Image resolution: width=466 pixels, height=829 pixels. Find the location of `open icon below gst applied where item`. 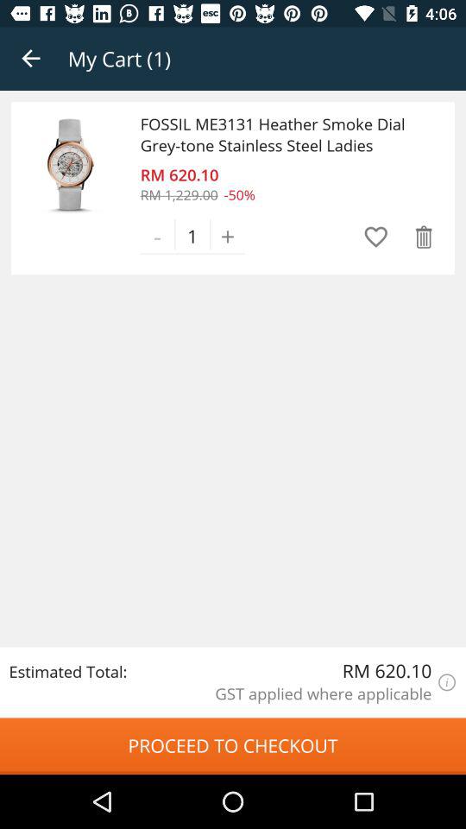

open icon below gst applied where item is located at coordinates (233, 746).